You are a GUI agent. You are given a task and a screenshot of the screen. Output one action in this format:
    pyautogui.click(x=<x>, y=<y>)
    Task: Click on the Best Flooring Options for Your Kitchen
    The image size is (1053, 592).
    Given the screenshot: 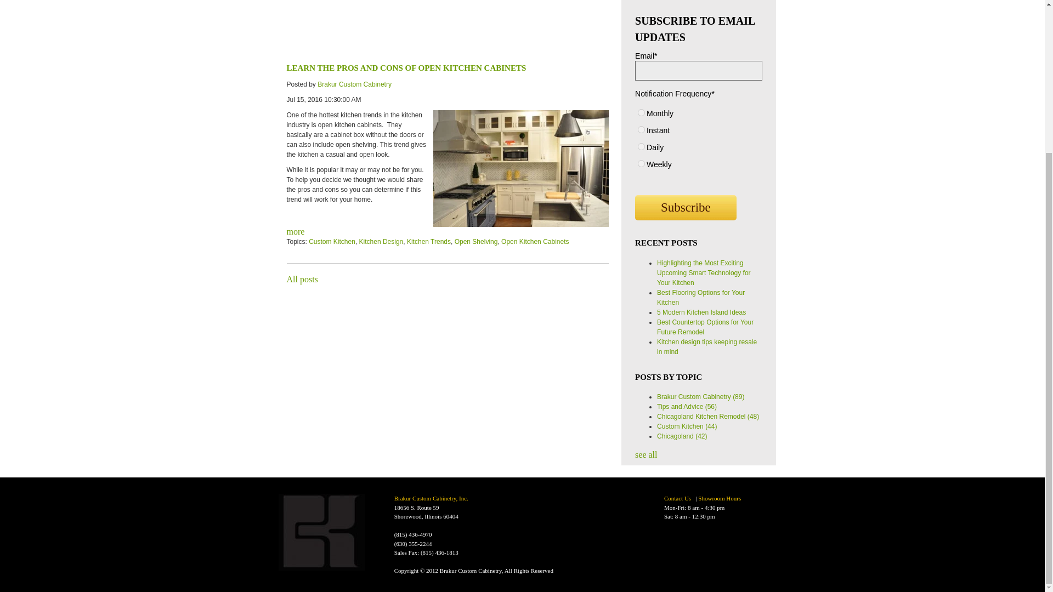 What is the action you would take?
    pyautogui.click(x=701, y=298)
    